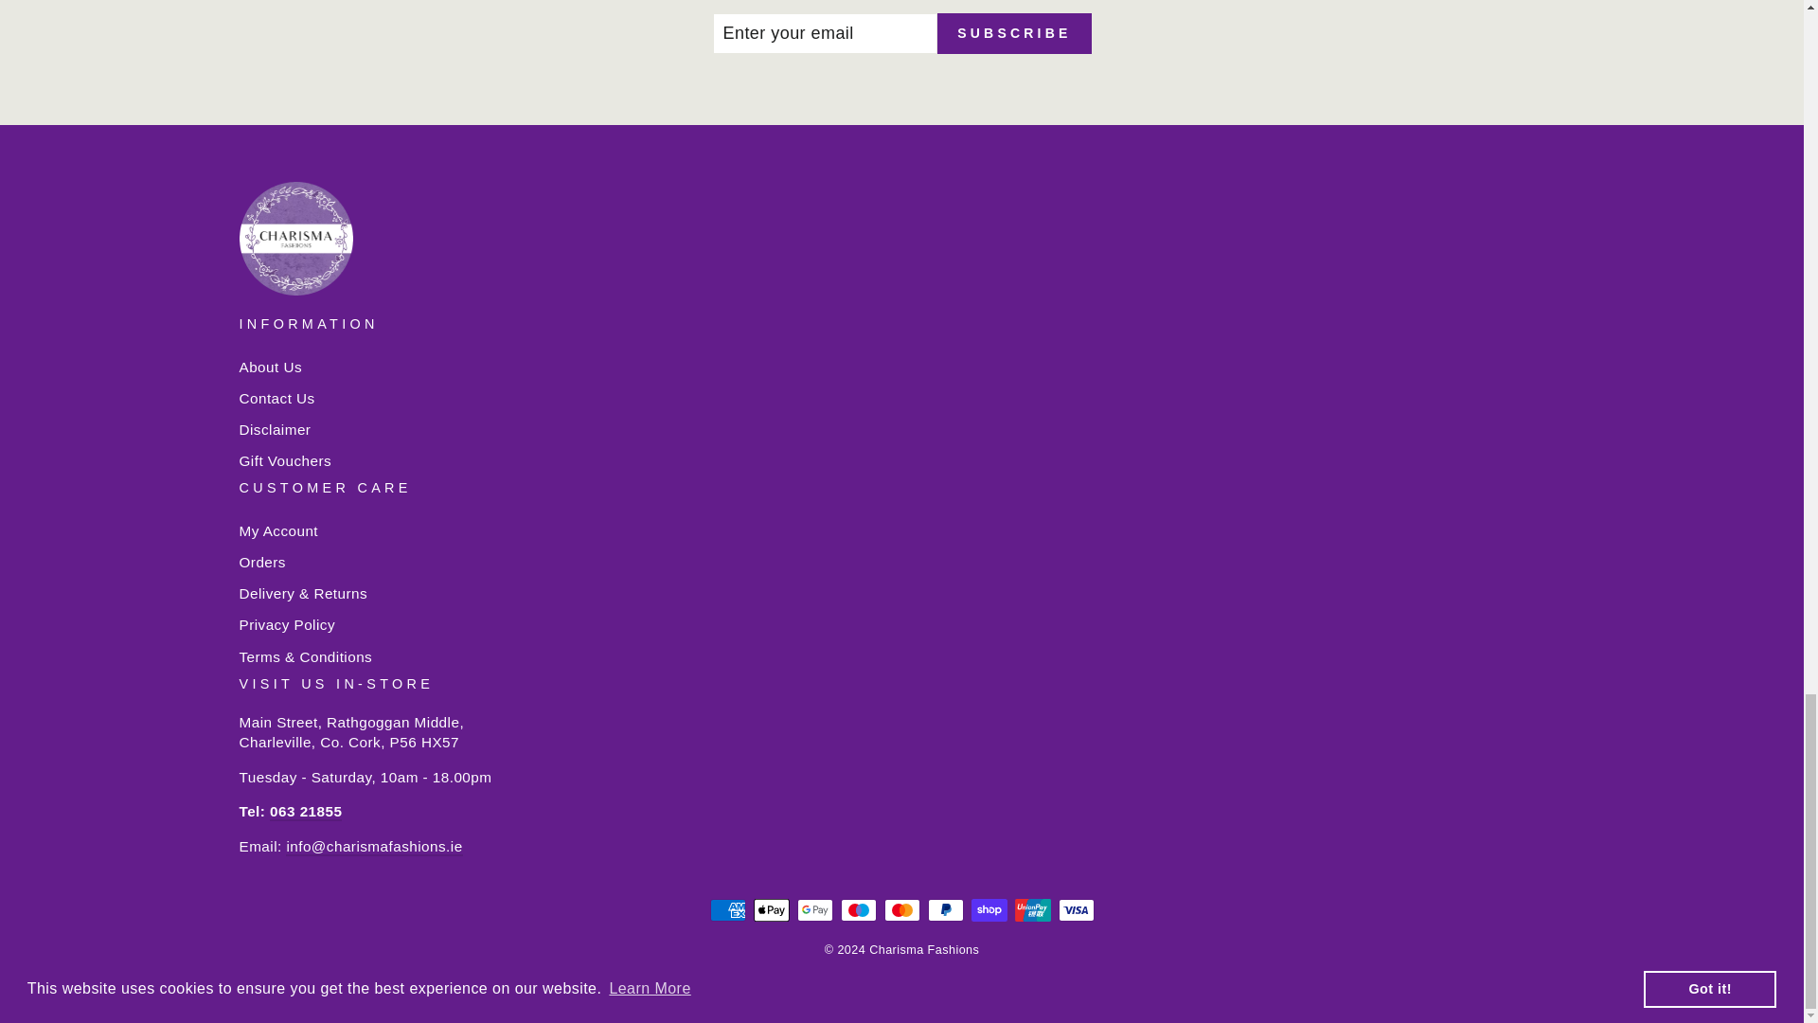 Image resolution: width=1818 pixels, height=1023 pixels. Describe the element at coordinates (814, 910) in the screenshot. I see `Google Pay` at that location.